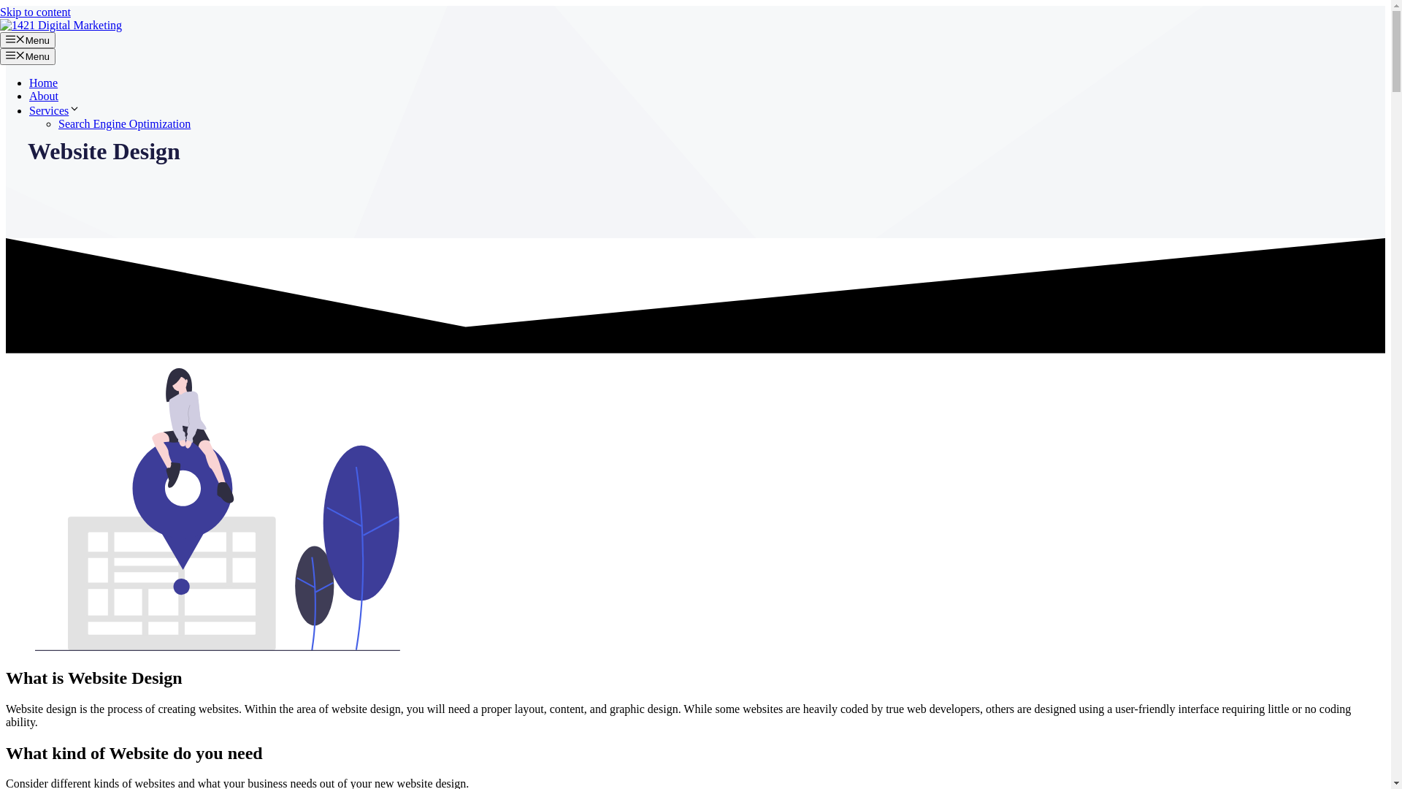 Image resolution: width=1402 pixels, height=789 pixels. Describe the element at coordinates (44, 83) in the screenshot. I see `Home` at that location.